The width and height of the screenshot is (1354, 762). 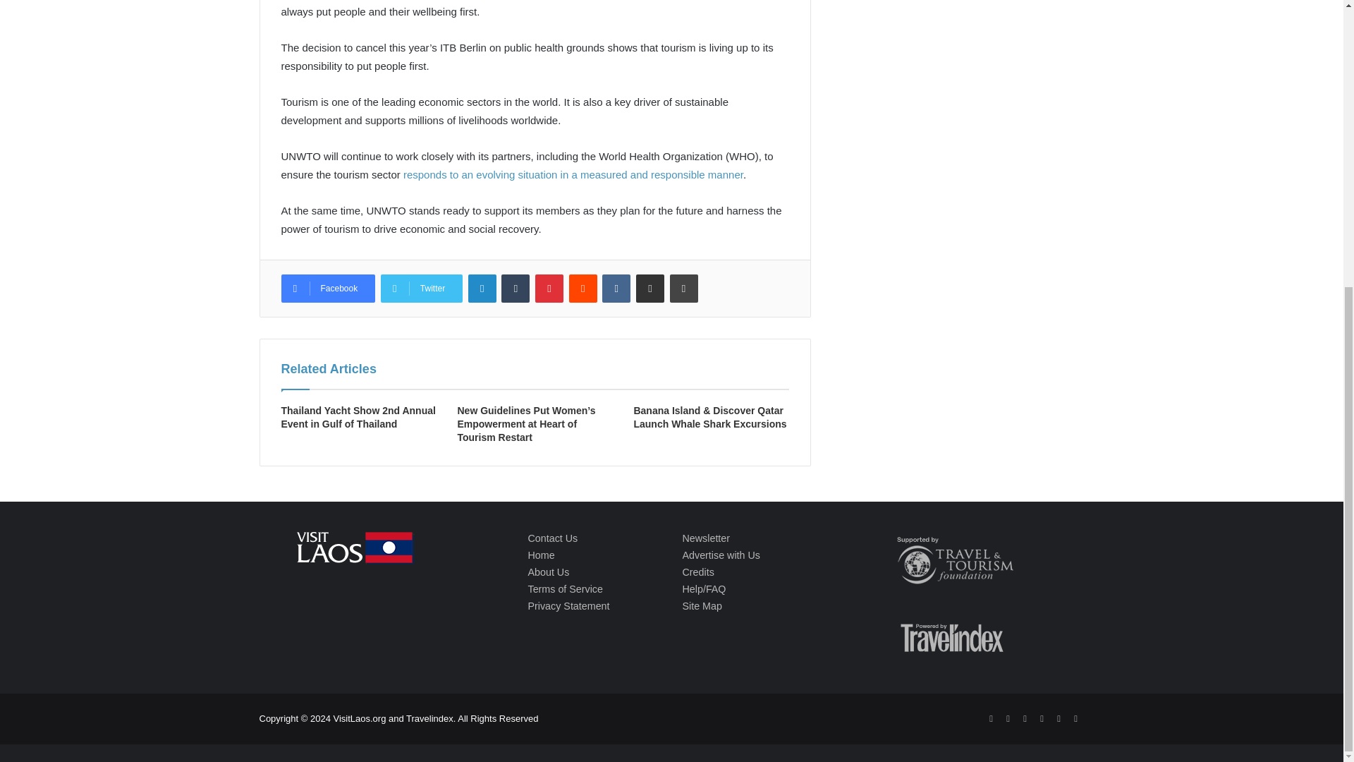 I want to click on Print, so click(x=684, y=288).